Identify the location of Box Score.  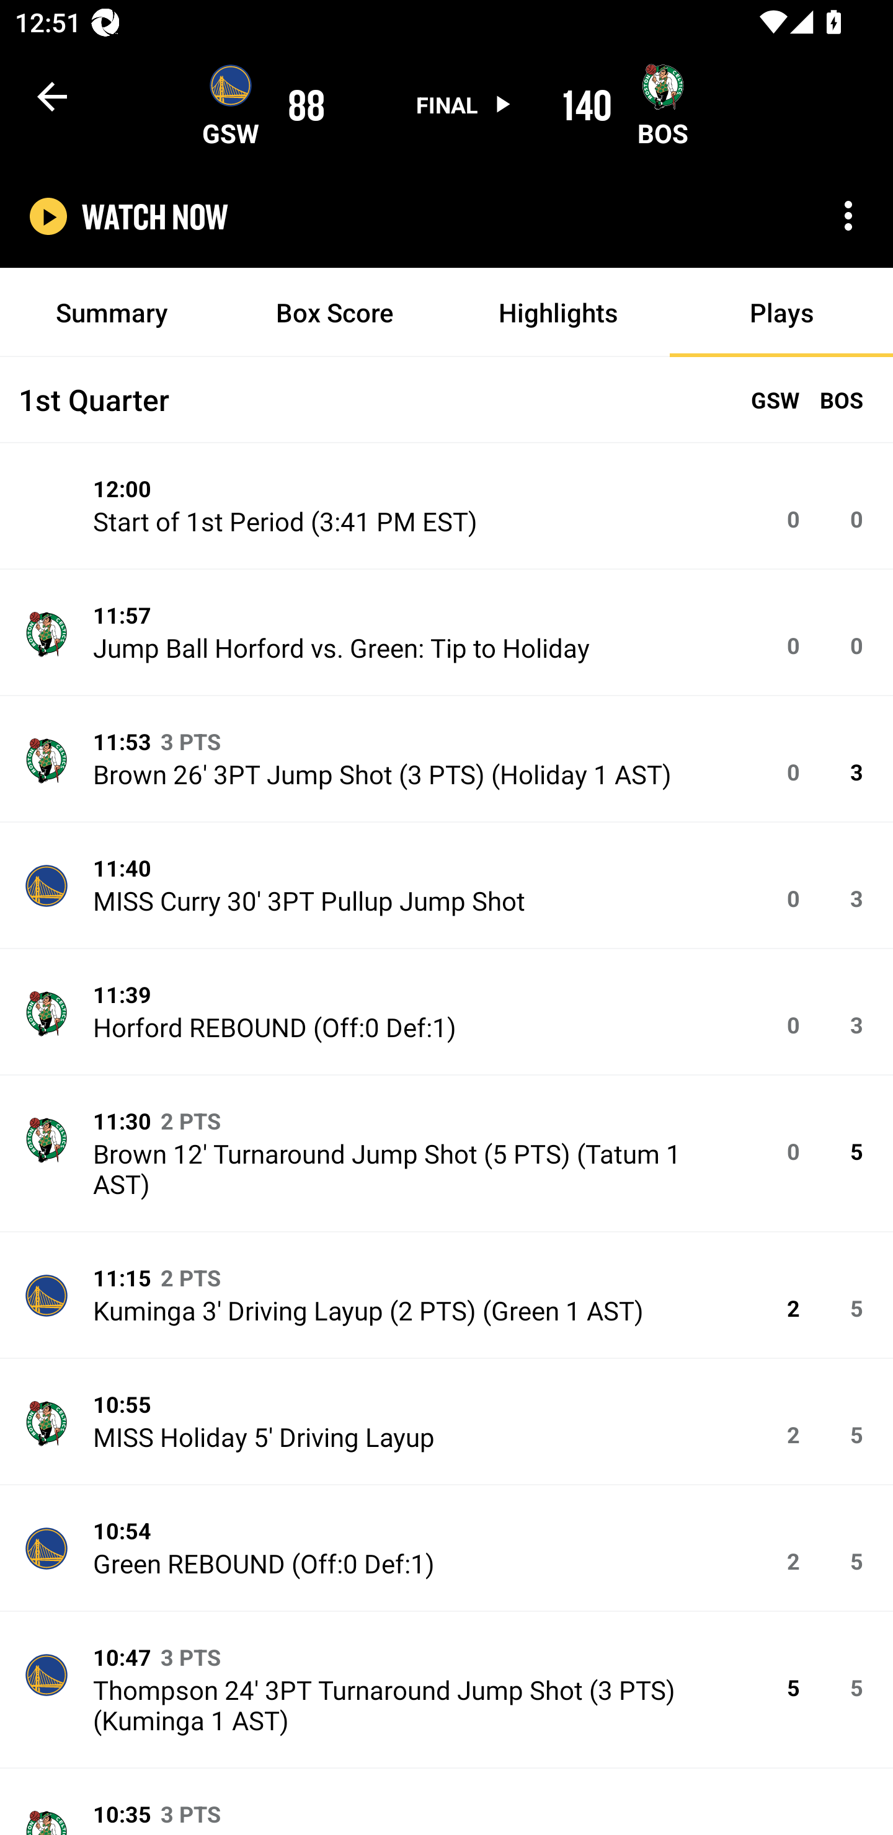
(335, 312).